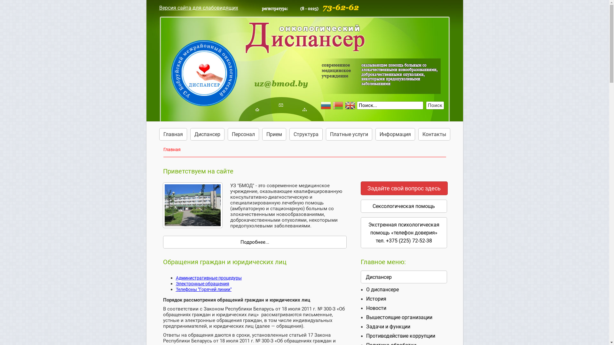  Describe the element at coordinates (280, 105) in the screenshot. I see ` ` at that location.